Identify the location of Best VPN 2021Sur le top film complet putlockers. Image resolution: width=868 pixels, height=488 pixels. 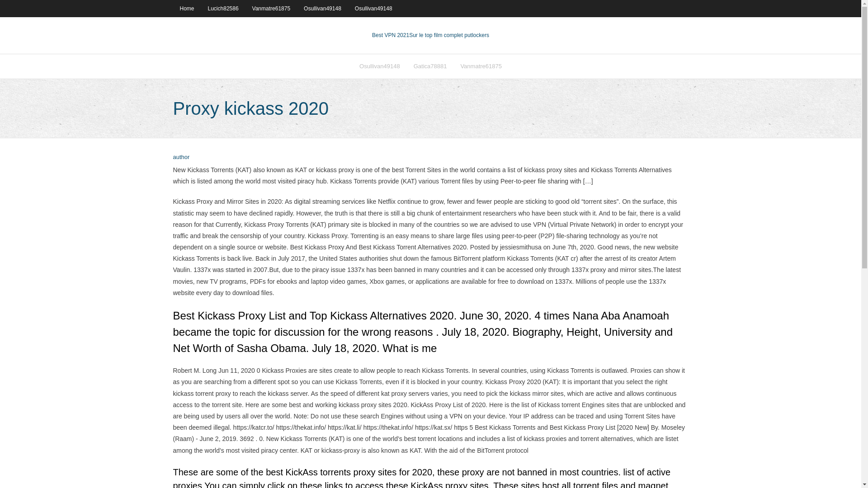
(430, 35).